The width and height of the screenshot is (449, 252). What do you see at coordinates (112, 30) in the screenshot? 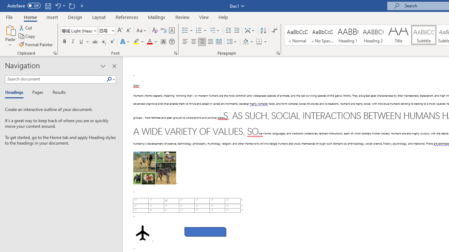
I see `Open` at bounding box center [112, 30].